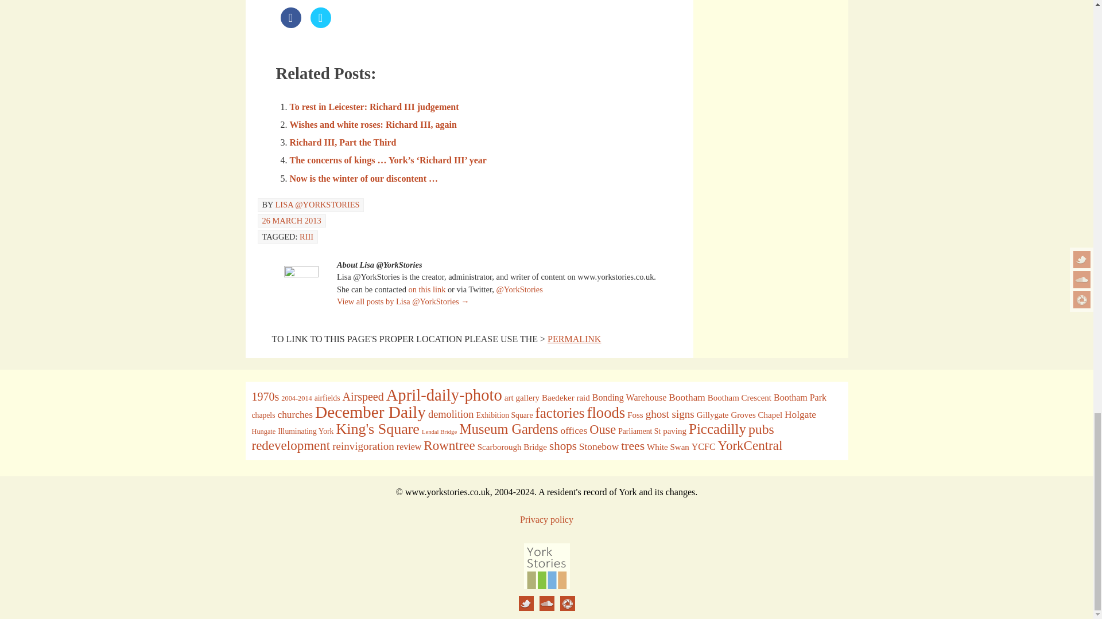 This screenshot has width=1102, height=619. Describe the element at coordinates (373, 107) in the screenshot. I see `To rest in Leicester: Richard III judgement` at that location.